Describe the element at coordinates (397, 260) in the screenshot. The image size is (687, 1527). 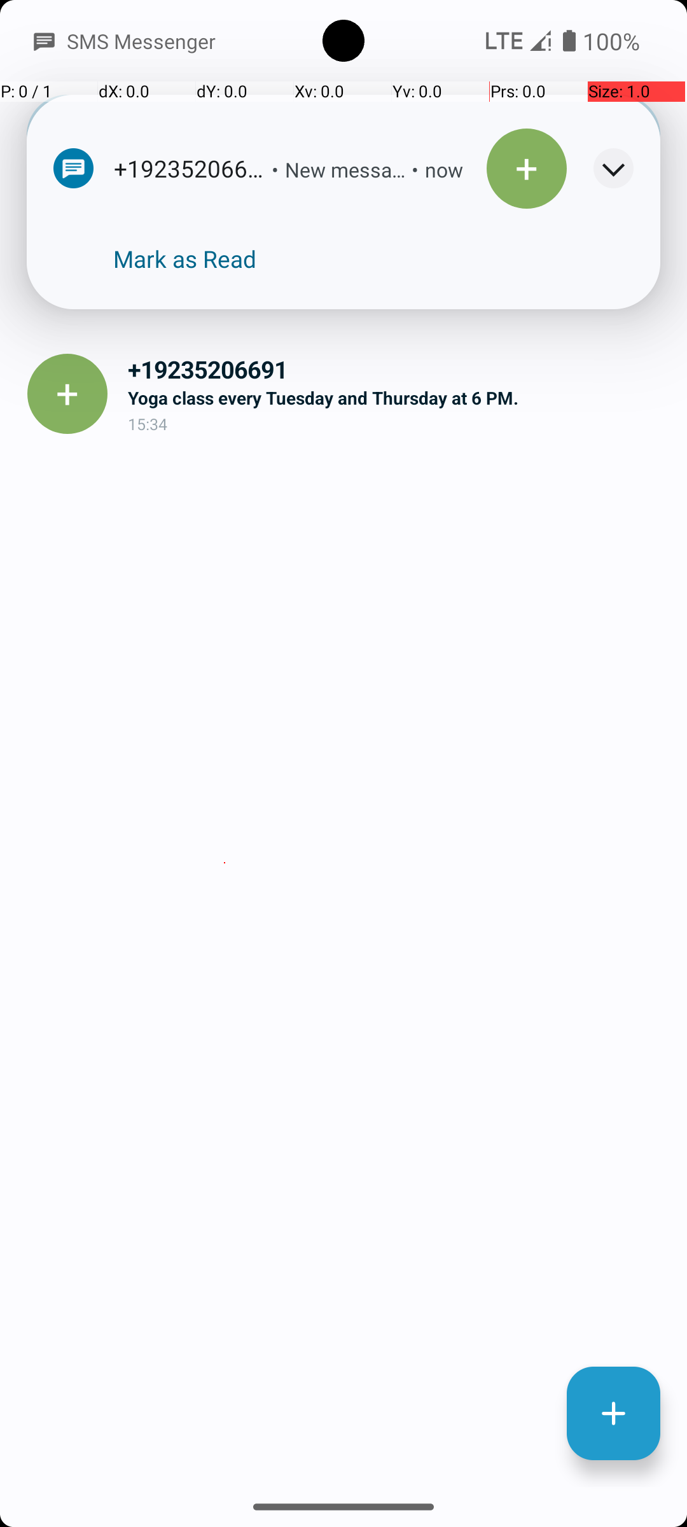
I see `The squeaky wheel gets the grease.` at that location.